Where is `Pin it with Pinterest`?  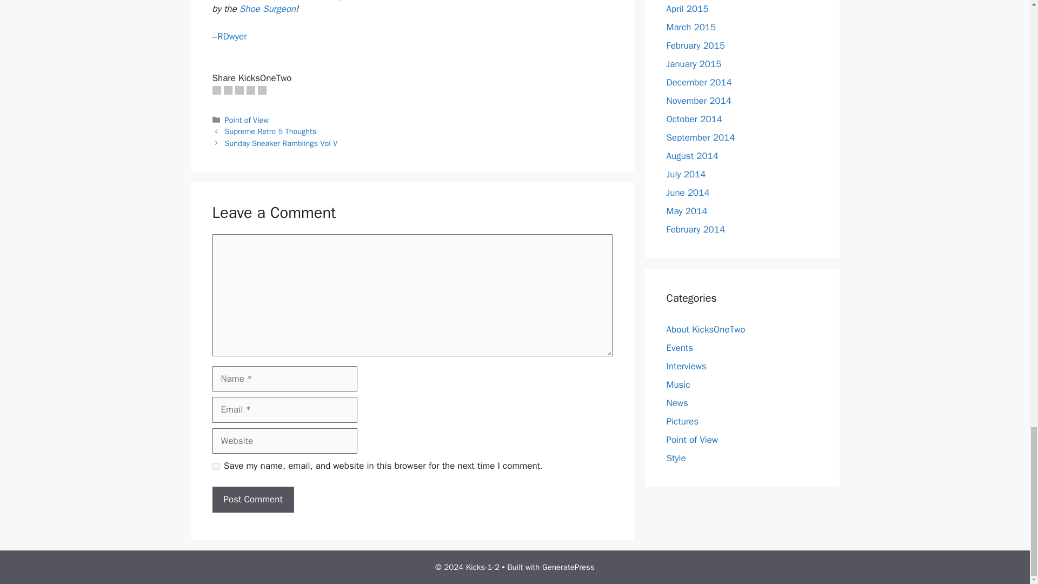 Pin it with Pinterest is located at coordinates (238, 90).